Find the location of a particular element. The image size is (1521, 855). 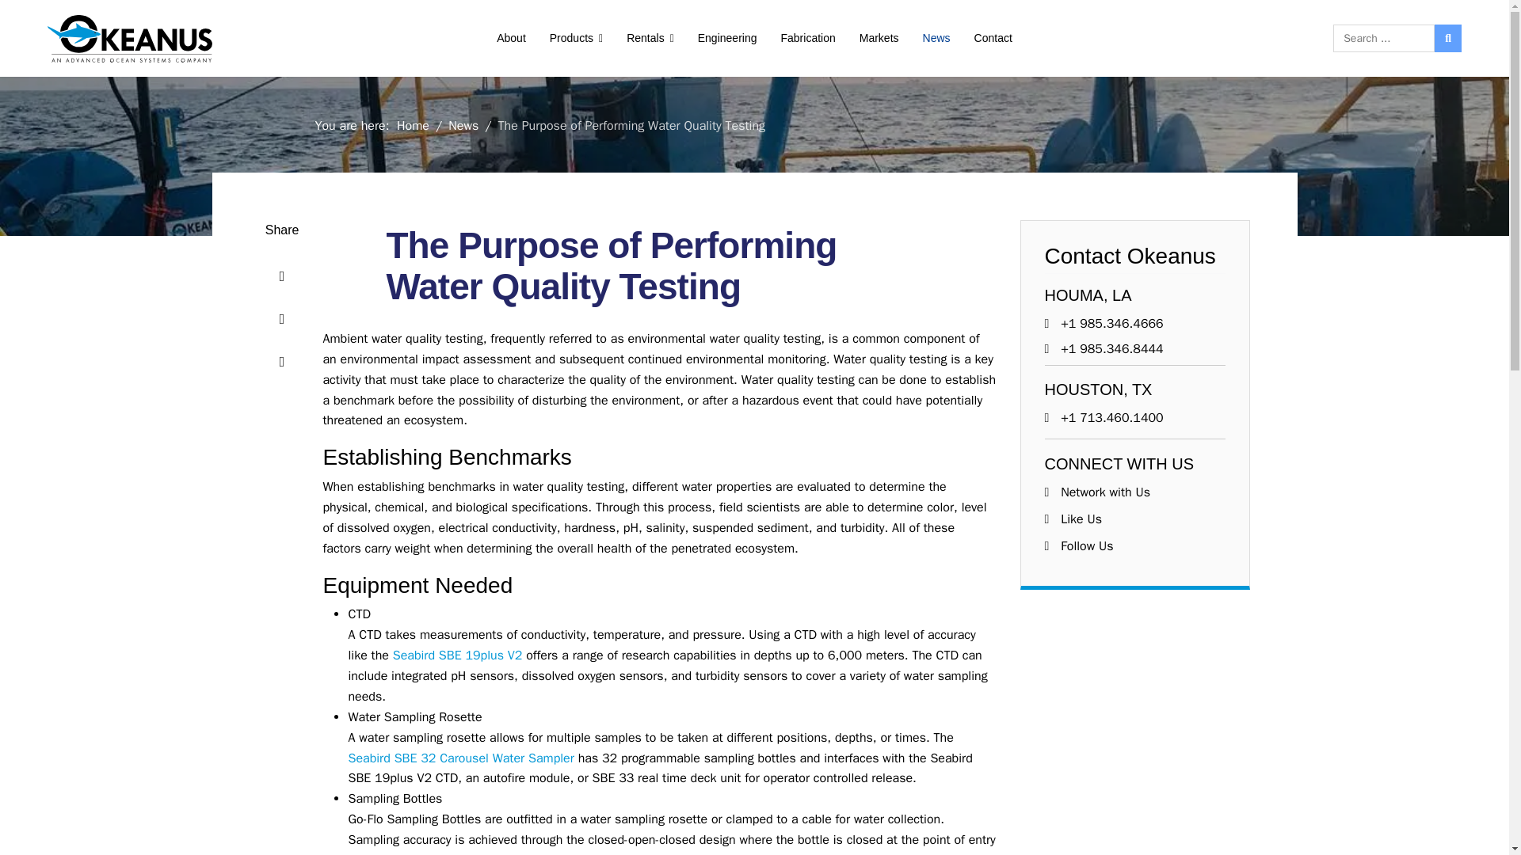

News is located at coordinates (463, 125).